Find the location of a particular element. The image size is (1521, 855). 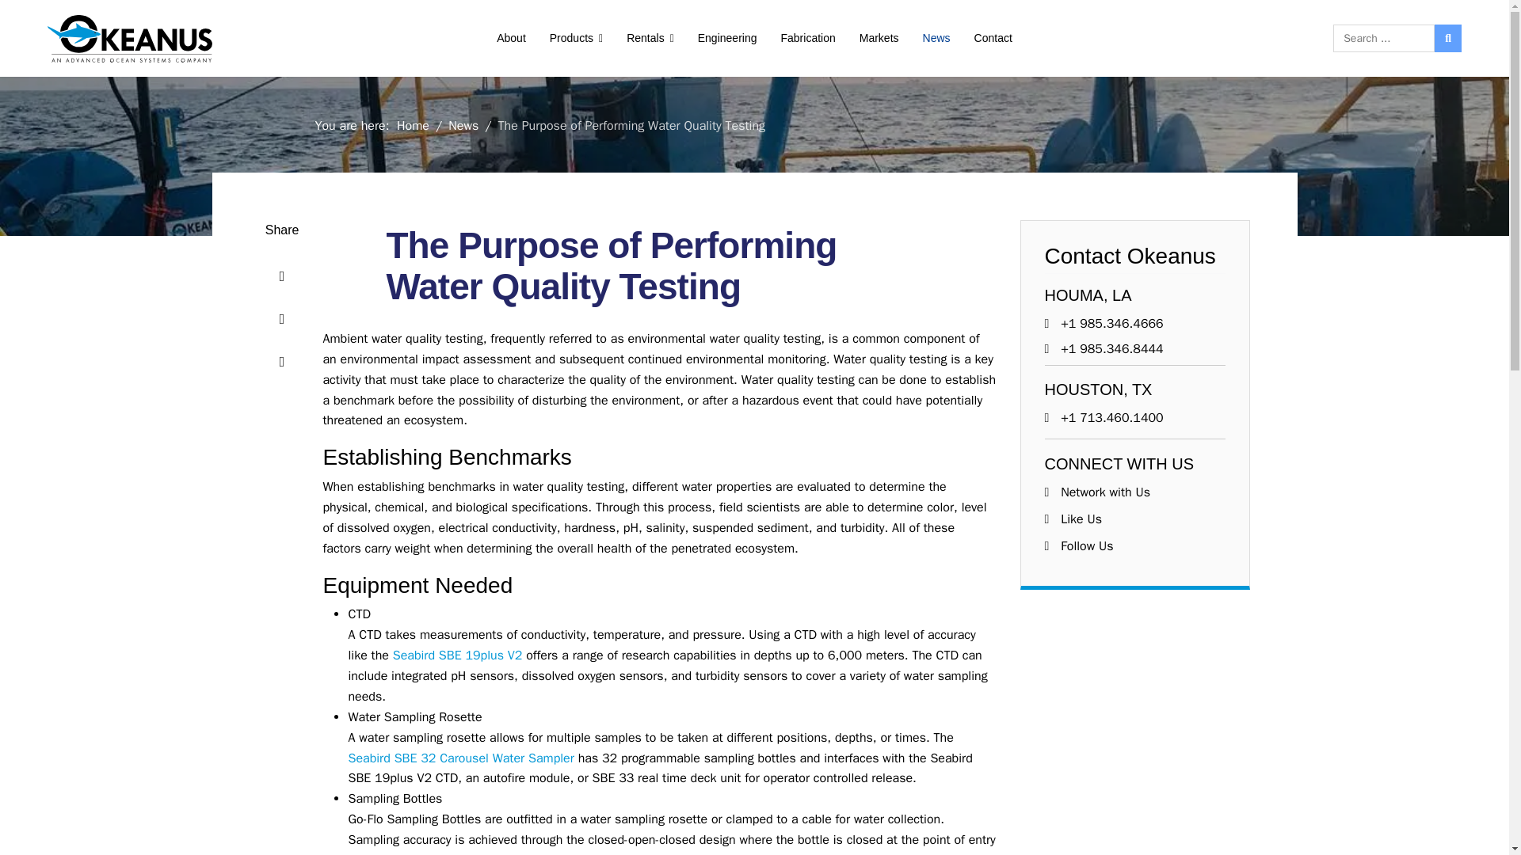

News is located at coordinates (463, 125).